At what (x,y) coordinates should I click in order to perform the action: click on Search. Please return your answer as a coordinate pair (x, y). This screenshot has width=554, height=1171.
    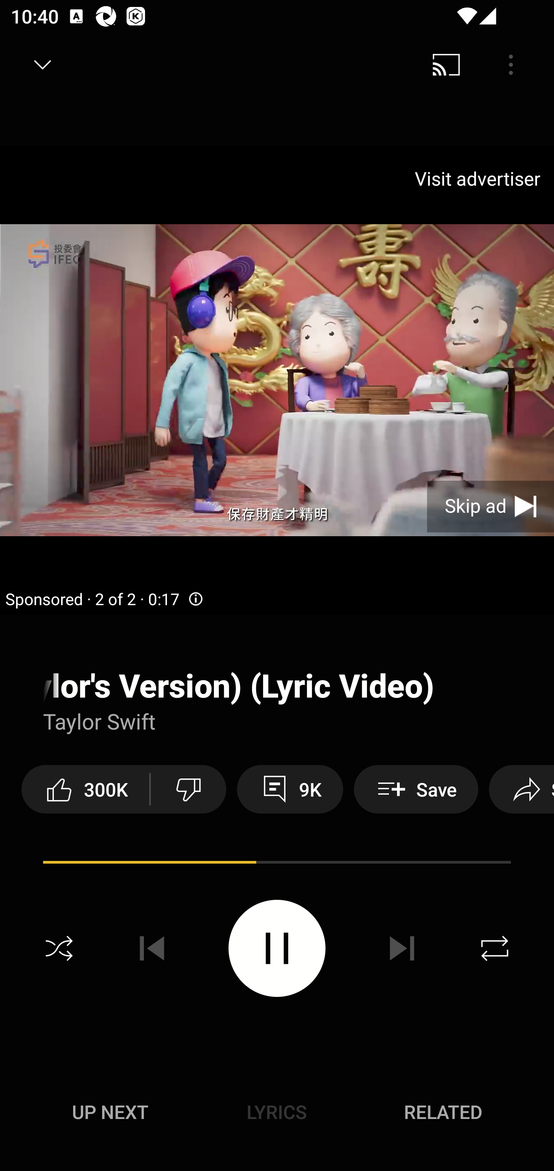
    Looking at the image, I should click on (516, 65).